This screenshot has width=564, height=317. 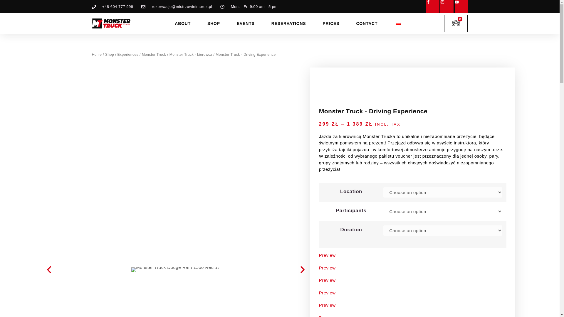 I want to click on Shop, so click(x=109, y=55).